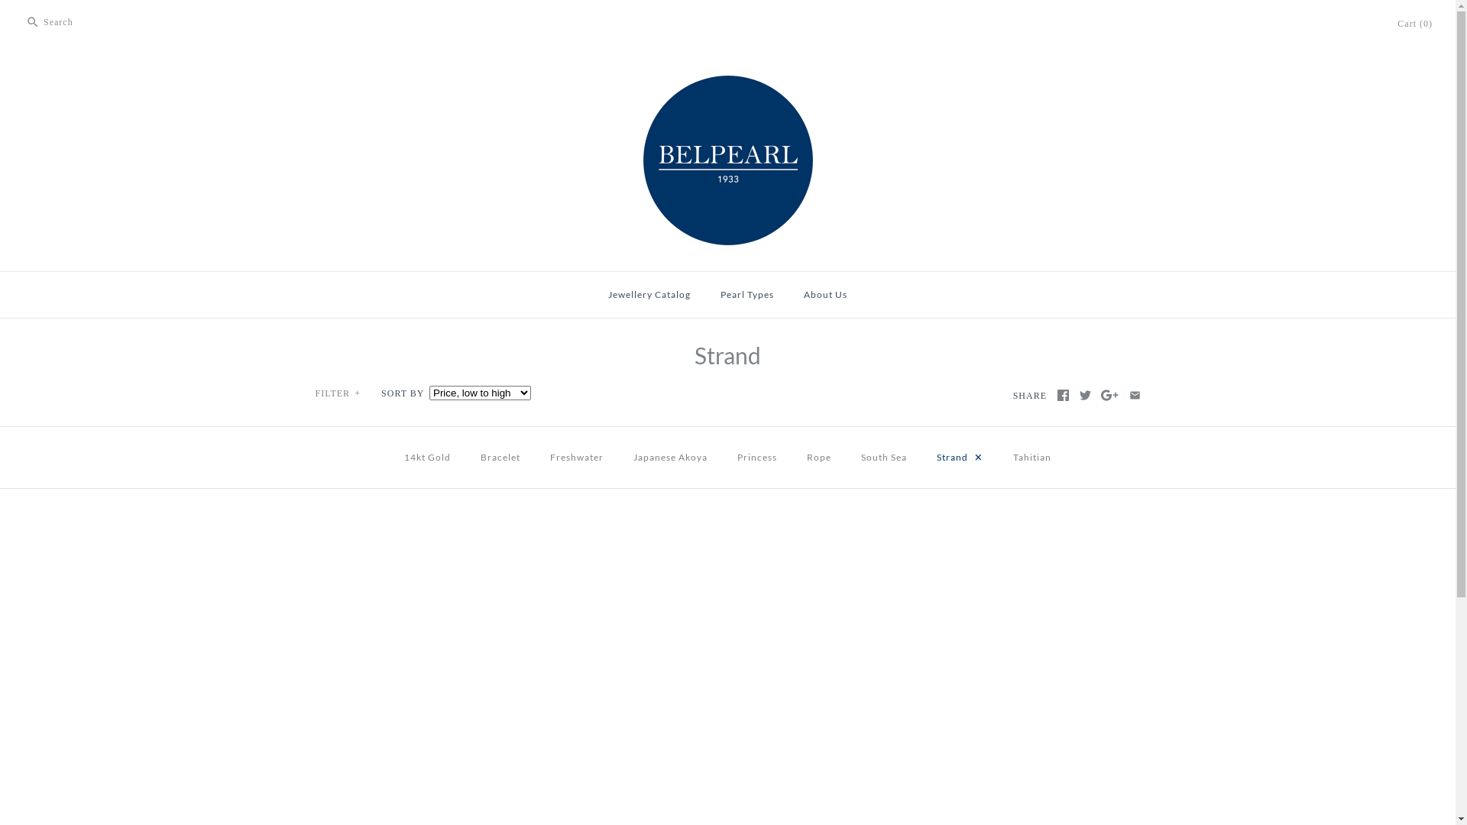 The image size is (1467, 825). I want to click on Freshwater, so click(577, 457).